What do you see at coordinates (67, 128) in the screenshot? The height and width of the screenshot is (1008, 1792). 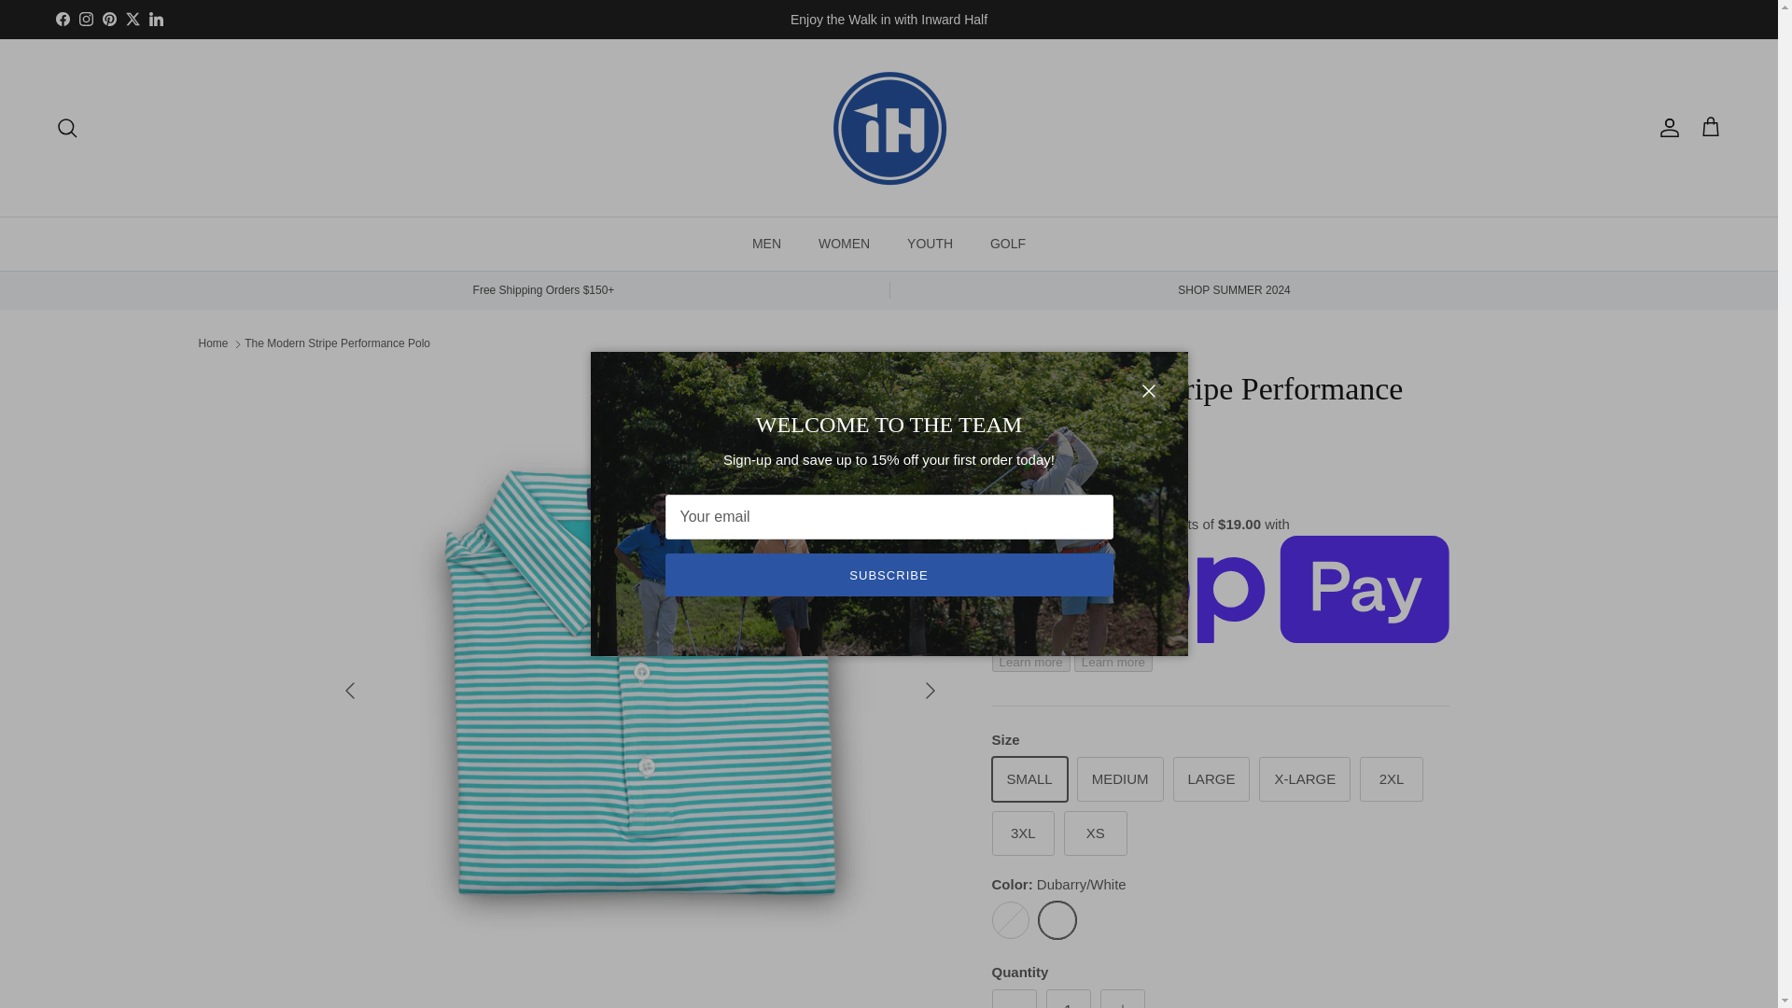 I see `Search` at bounding box center [67, 128].